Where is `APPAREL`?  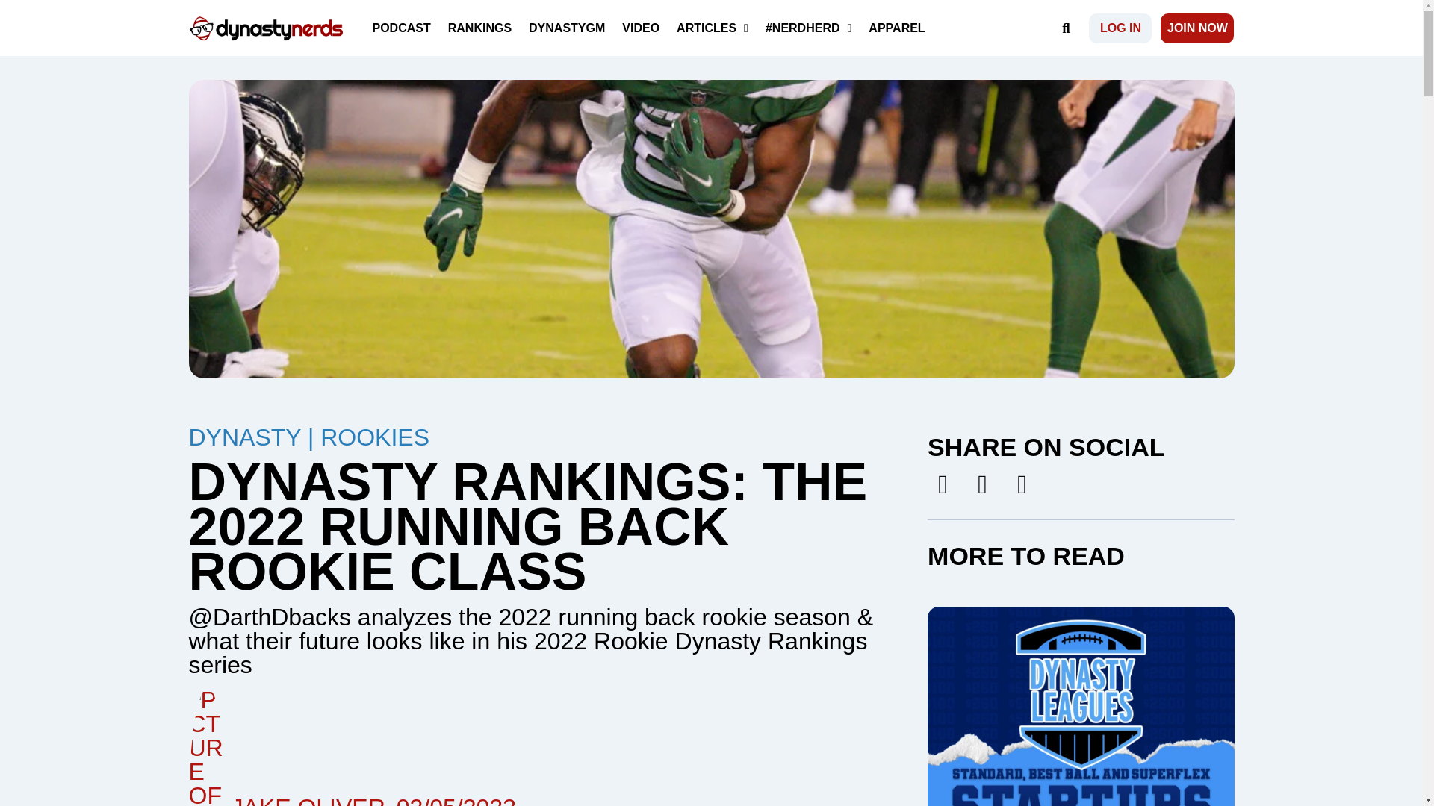
APPAREL is located at coordinates (896, 27).